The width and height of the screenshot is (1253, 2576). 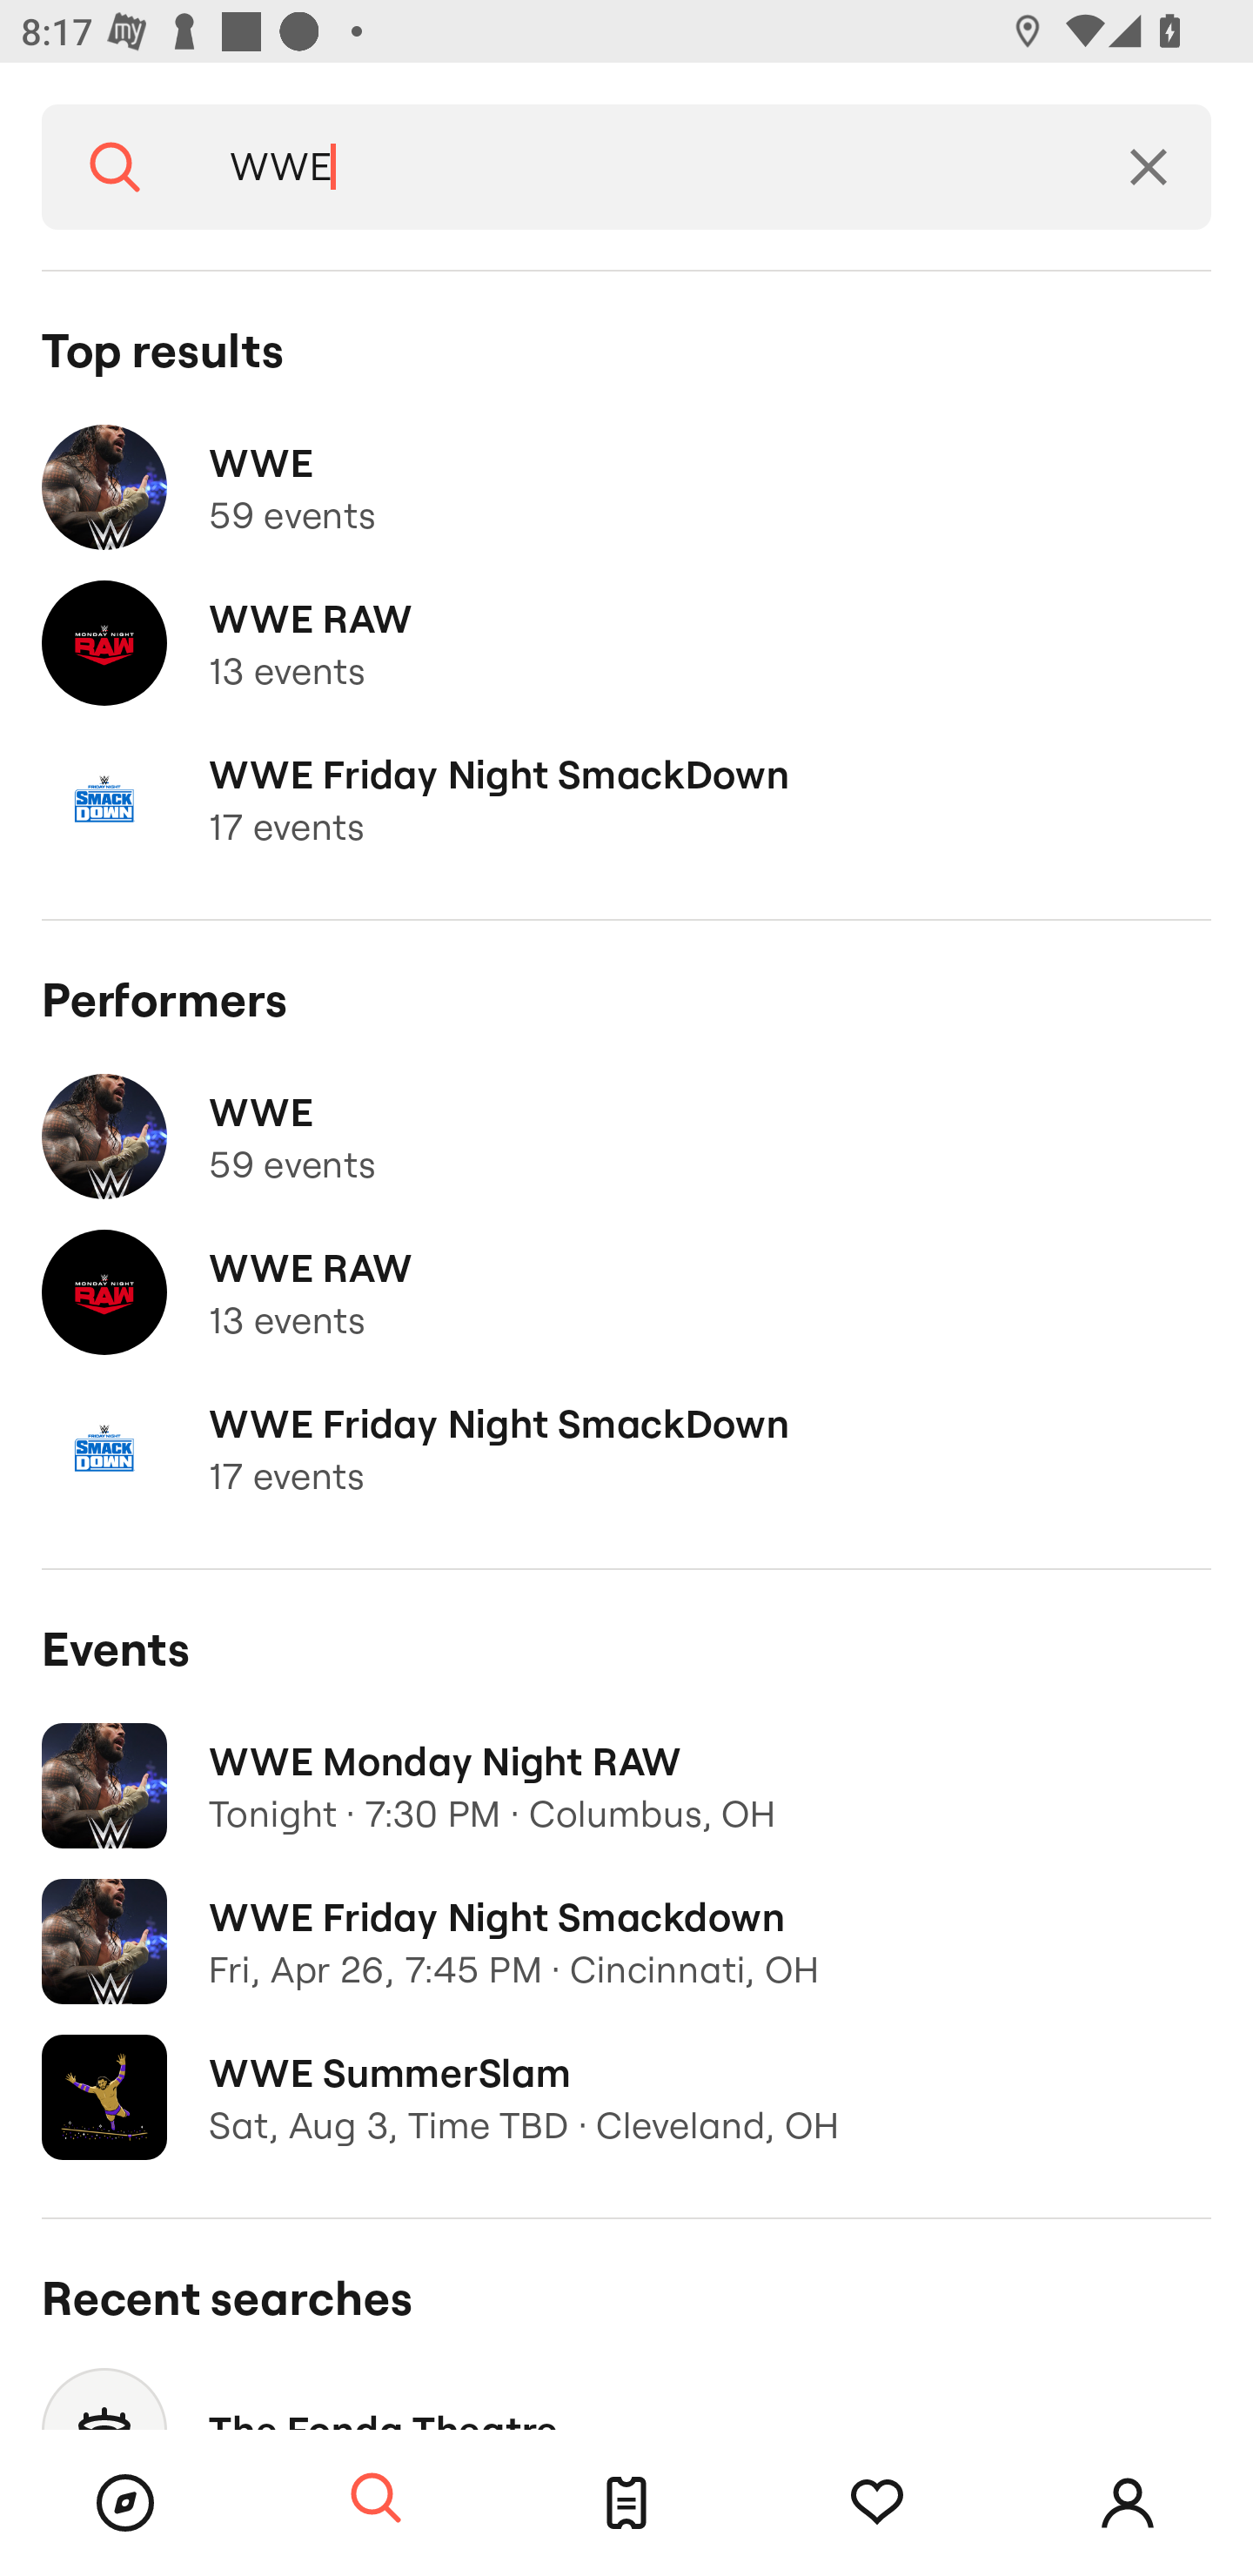 What do you see at coordinates (626, 1293) in the screenshot?
I see `WWE RAW 13 events` at bounding box center [626, 1293].